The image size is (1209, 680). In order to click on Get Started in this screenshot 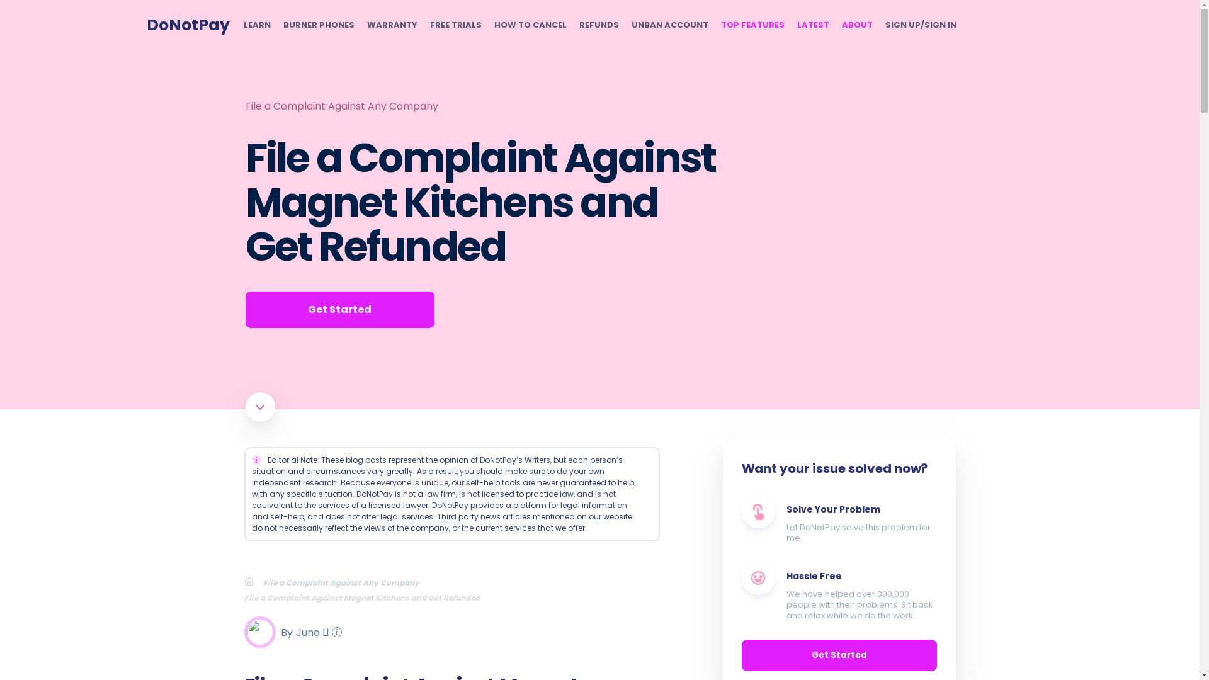, I will do `click(339, 310)`.